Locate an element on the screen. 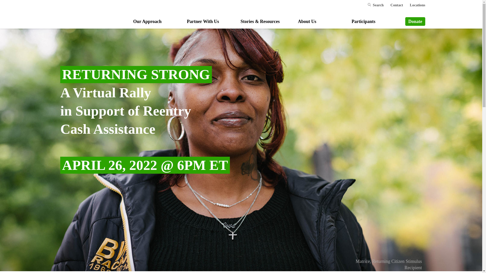  Partner With Us is located at coordinates (203, 22).